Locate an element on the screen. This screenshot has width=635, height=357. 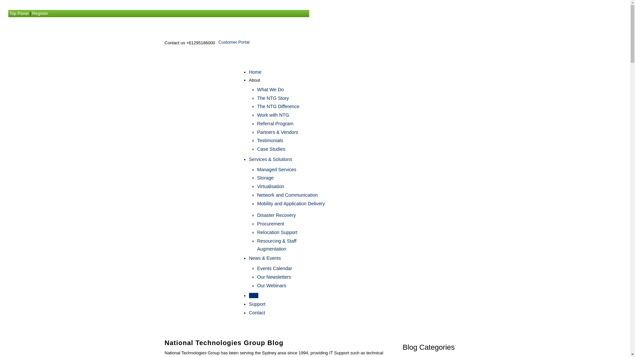
Storage is located at coordinates (266, 178).